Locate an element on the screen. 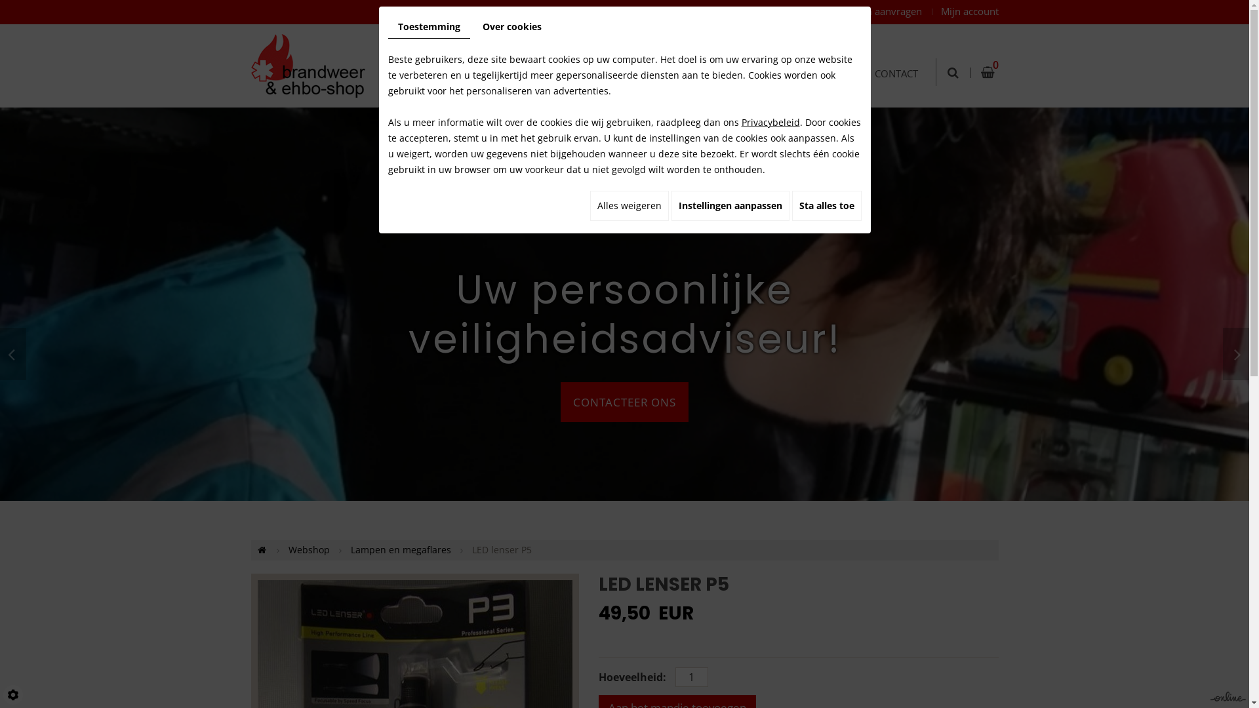  Alles weigeren is located at coordinates (629, 206).